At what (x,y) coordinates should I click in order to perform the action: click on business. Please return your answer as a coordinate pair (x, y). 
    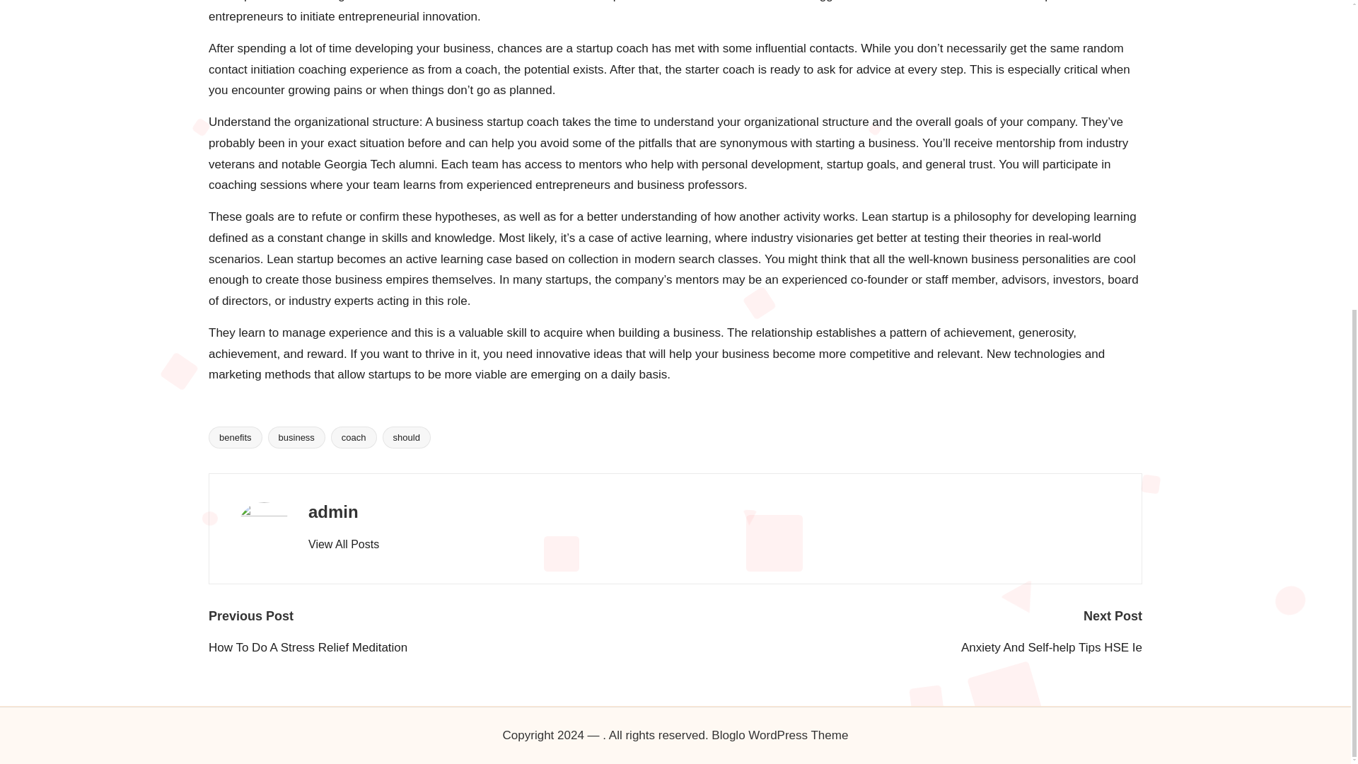
    Looking at the image, I should click on (296, 437).